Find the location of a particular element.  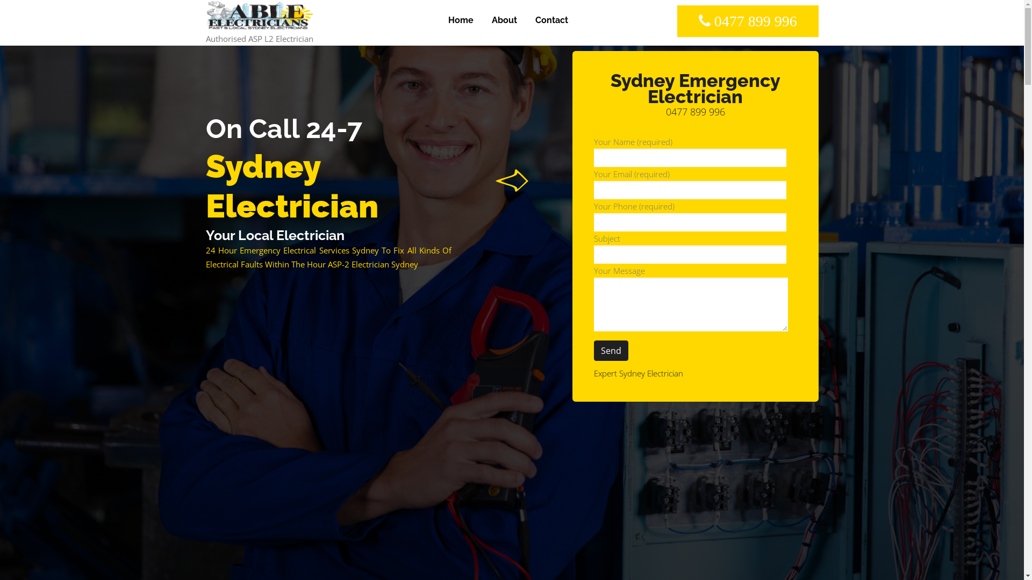

0477 899 996 is located at coordinates (748, 21).